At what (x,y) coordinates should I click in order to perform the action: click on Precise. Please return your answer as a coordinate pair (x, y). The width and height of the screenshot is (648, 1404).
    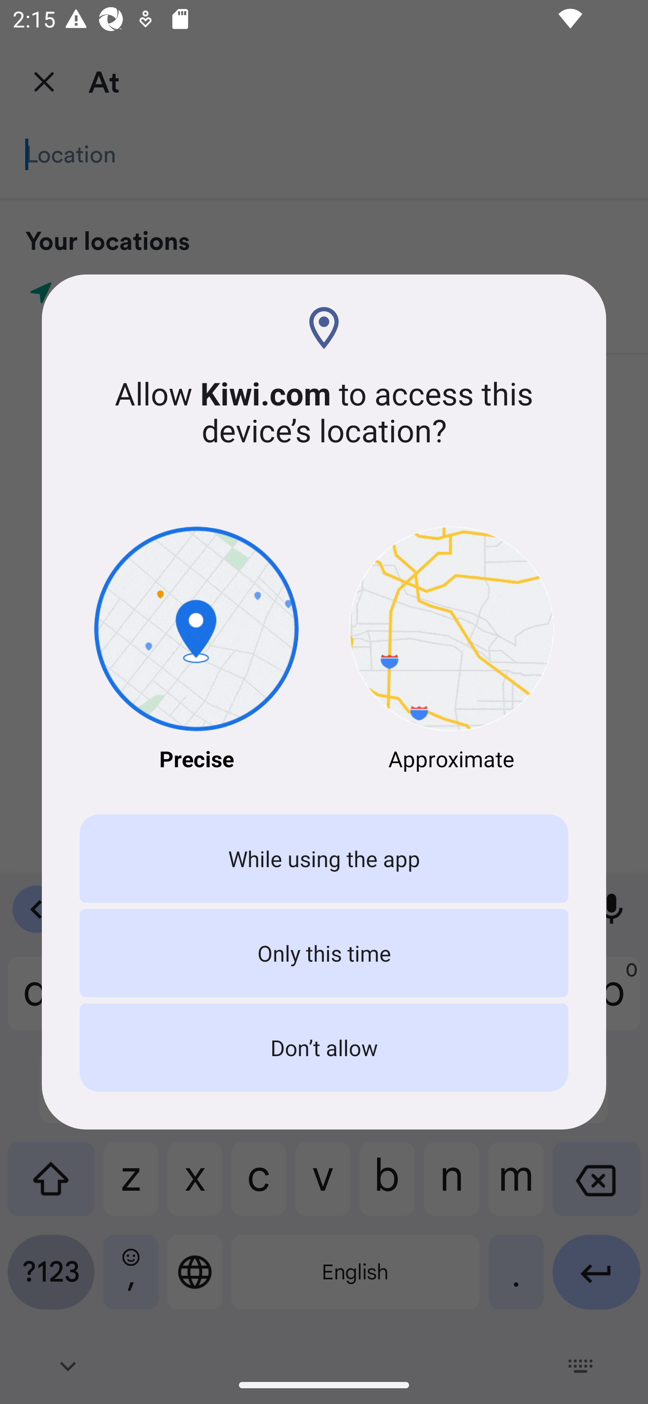
    Looking at the image, I should click on (196, 650).